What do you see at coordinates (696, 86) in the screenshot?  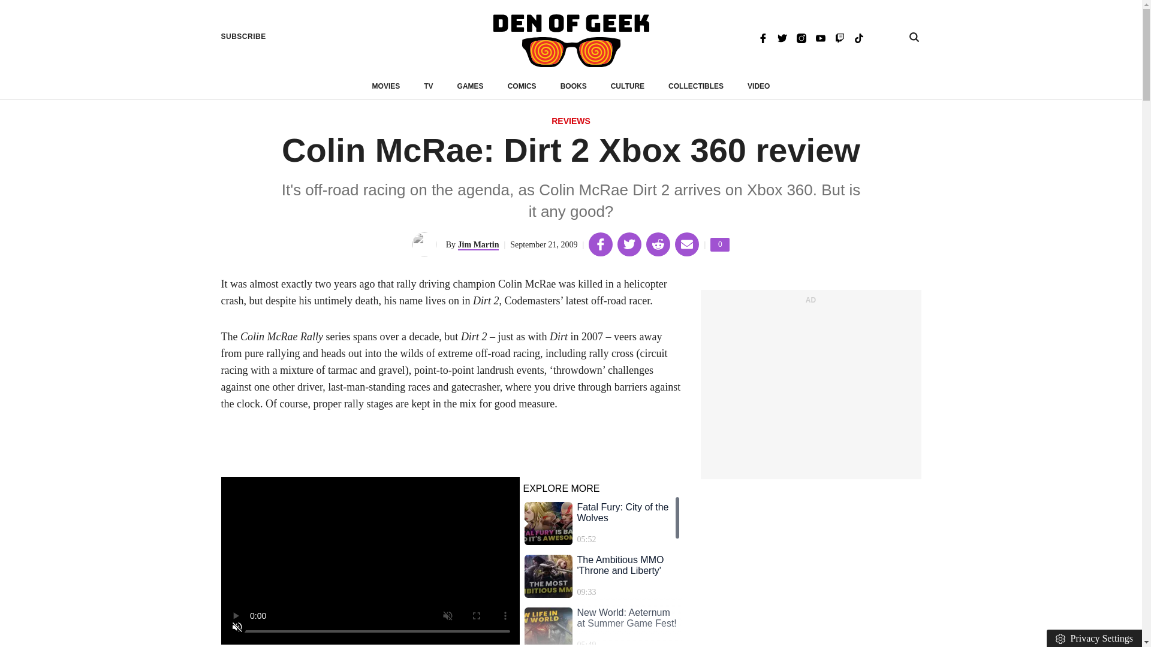 I see `COLLECTIBLES` at bounding box center [696, 86].